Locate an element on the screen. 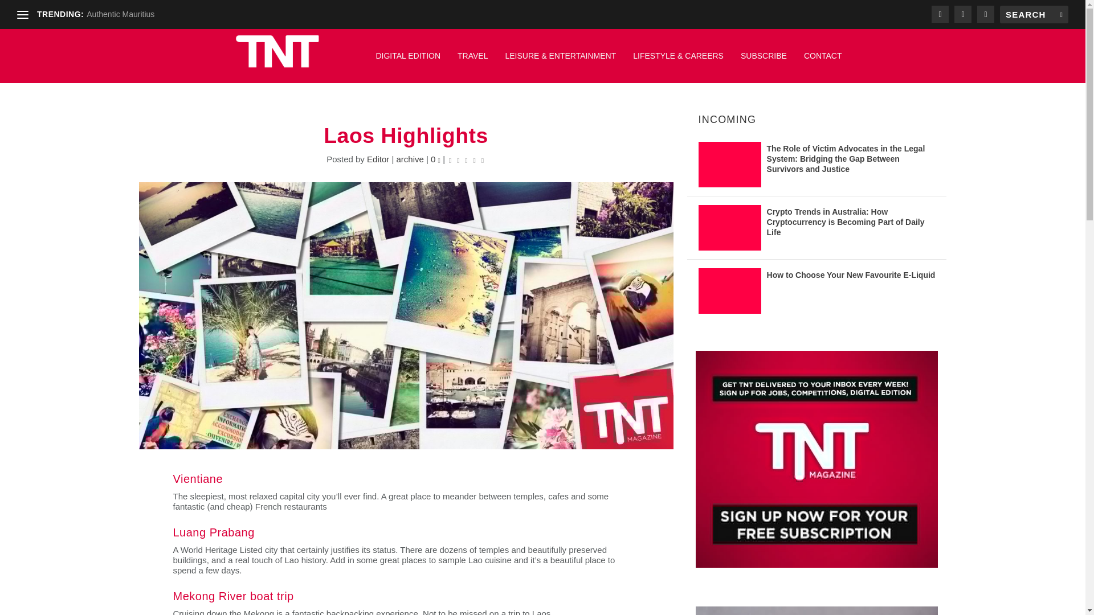  DIGITAL EDITION is located at coordinates (408, 61).